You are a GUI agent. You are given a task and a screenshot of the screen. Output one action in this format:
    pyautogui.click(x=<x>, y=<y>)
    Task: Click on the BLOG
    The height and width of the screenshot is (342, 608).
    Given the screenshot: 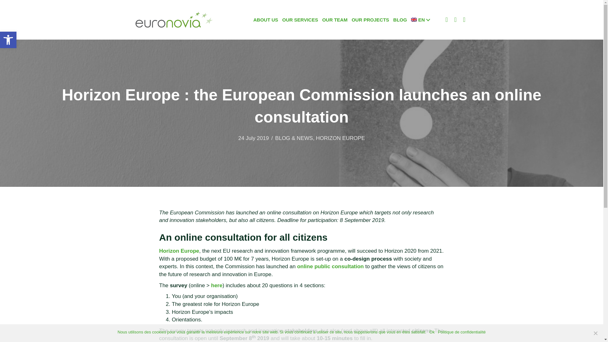 What is the action you would take?
    pyautogui.click(x=400, y=20)
    